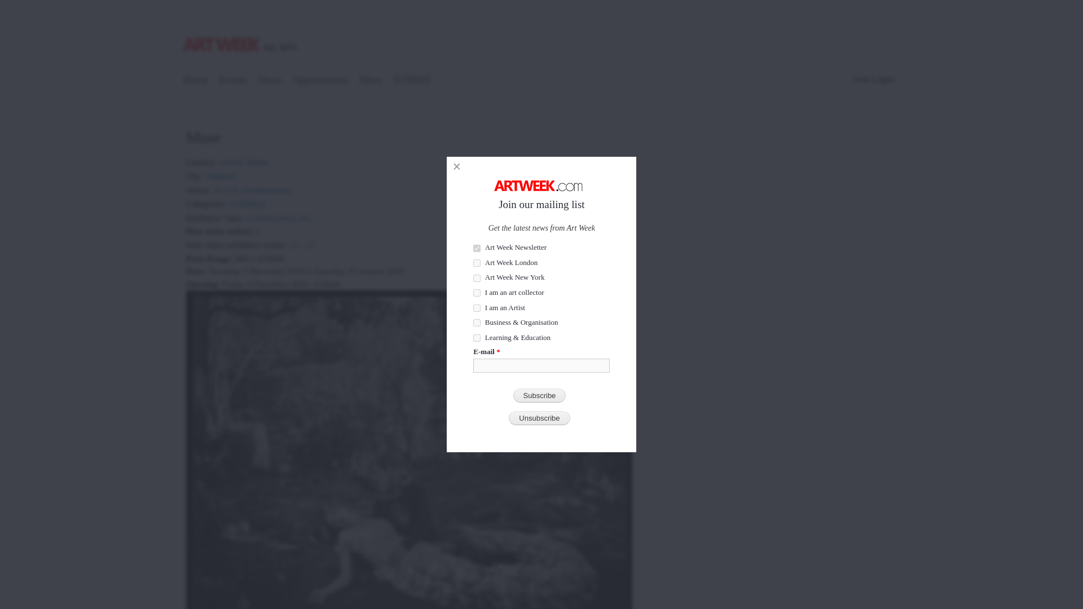 This screenshot has width=1083, height=609. What do you see at coordinates (517, 1) in the screenshot?
I see `Skip to main content` at bounding box center [517, 1].